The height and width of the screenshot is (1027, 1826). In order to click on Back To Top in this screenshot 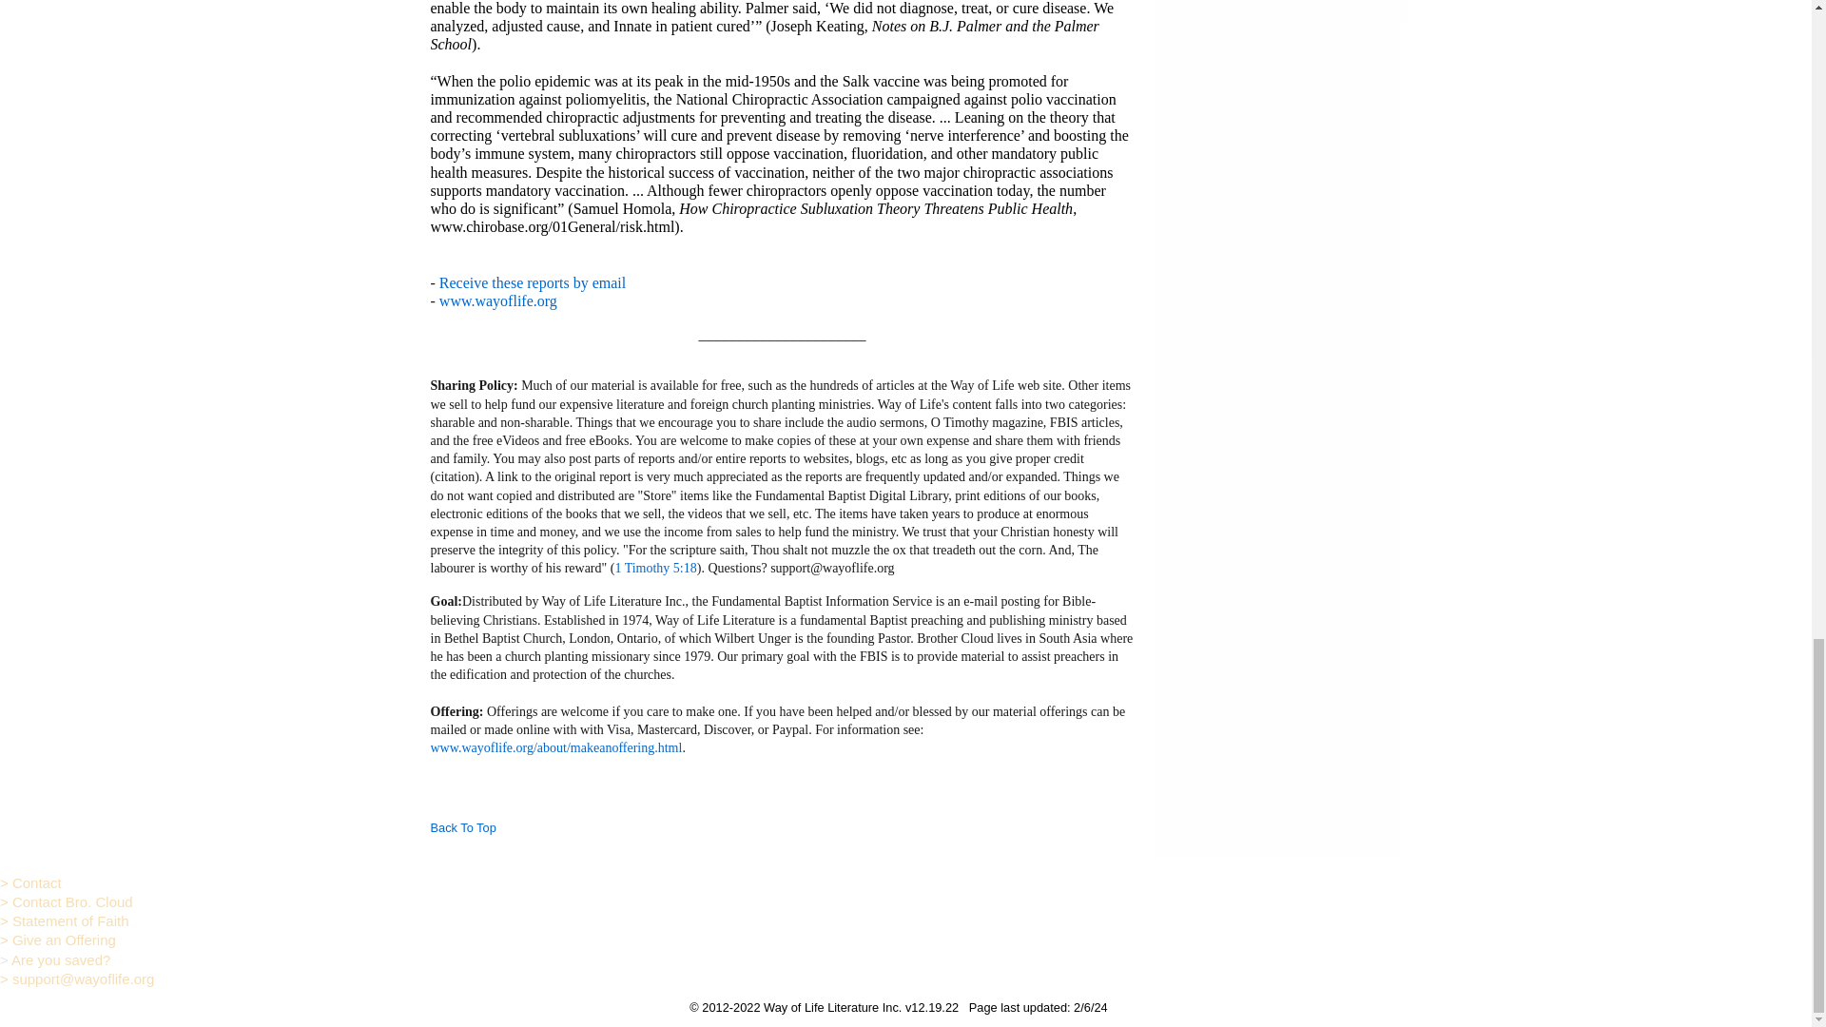, I will do `click(462, 827)`.